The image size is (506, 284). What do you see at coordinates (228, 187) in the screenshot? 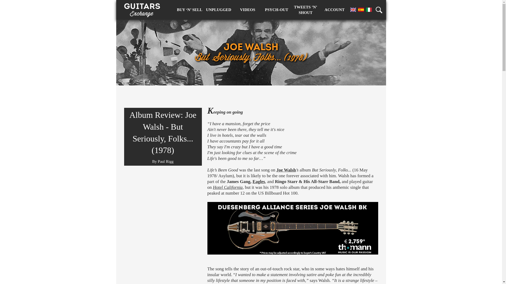
I see `Hotel California` at bounding box center [228, 187].